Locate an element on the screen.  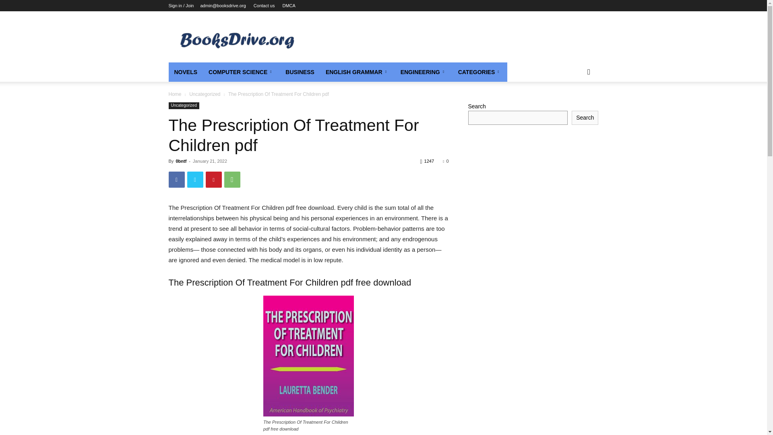
CATEGORIES is located at coordinates (480, 72).